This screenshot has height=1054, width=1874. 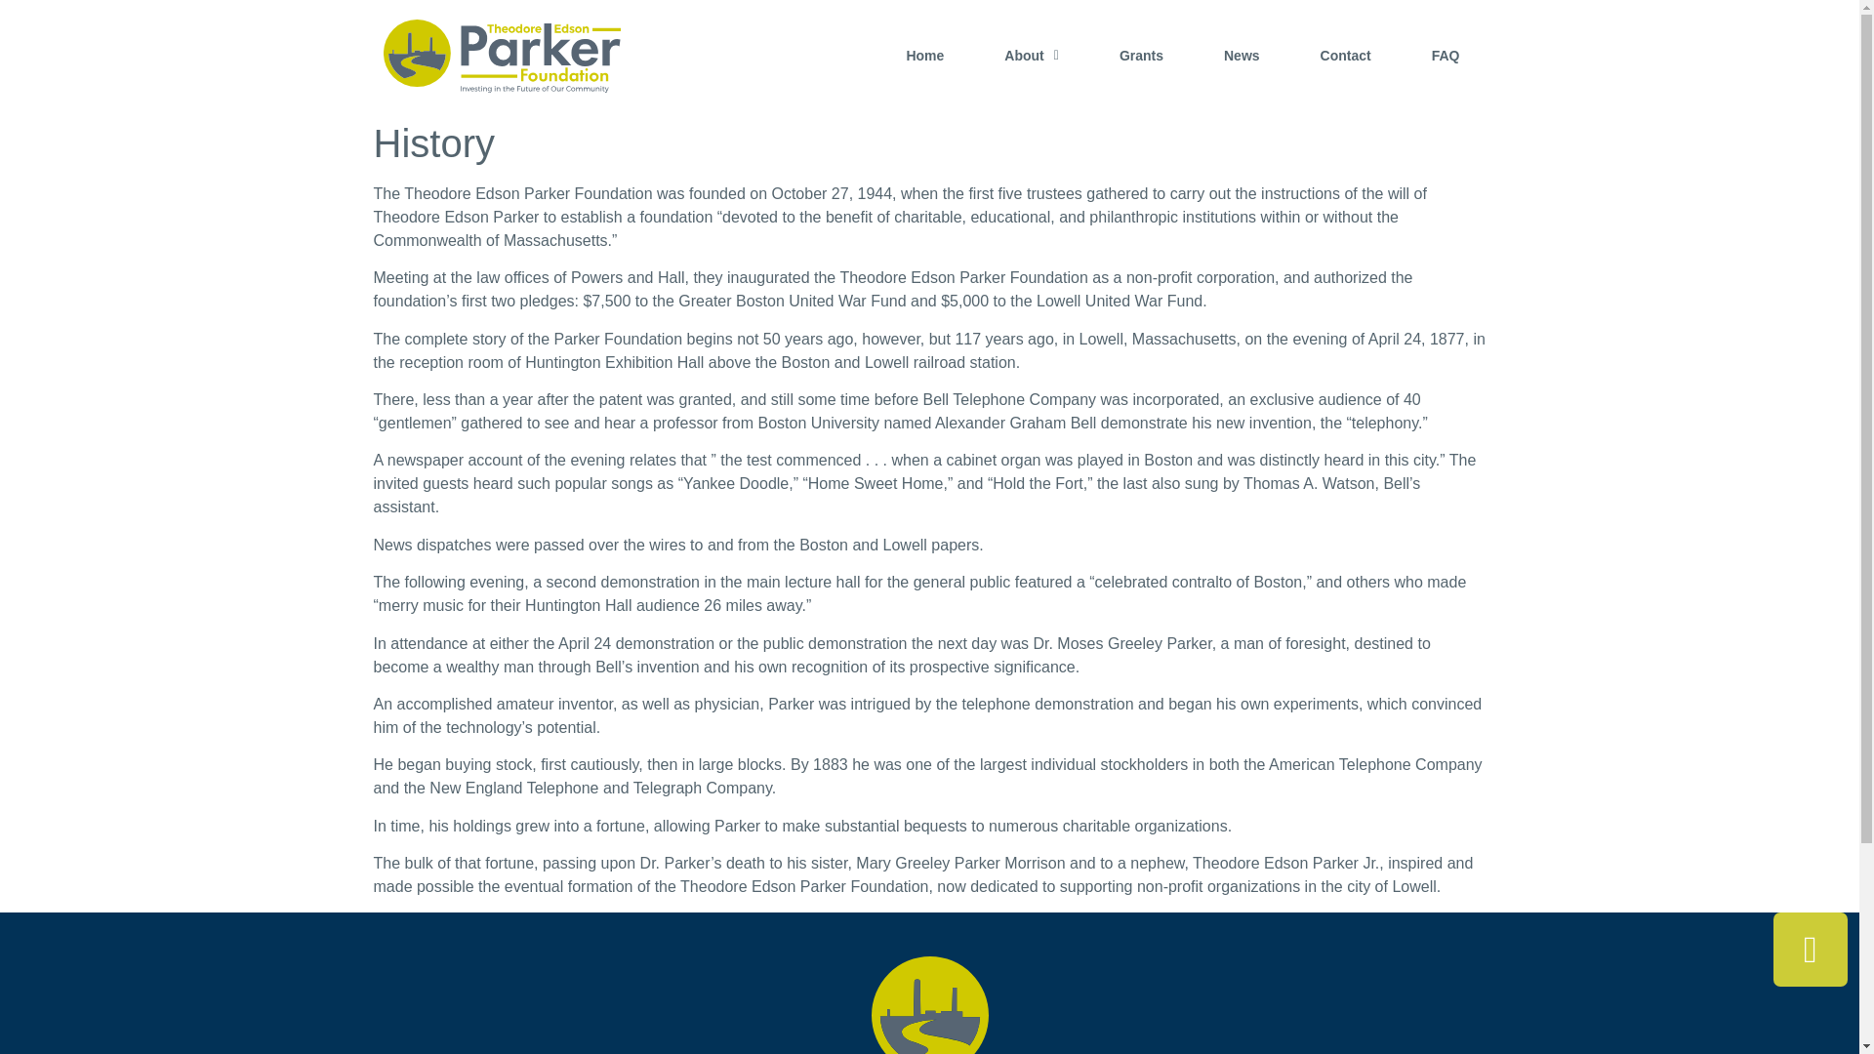 What do you see at coordinates (1445, 78) in the screenshot?
I see `FAQ` at bounding box center [1445, 78].